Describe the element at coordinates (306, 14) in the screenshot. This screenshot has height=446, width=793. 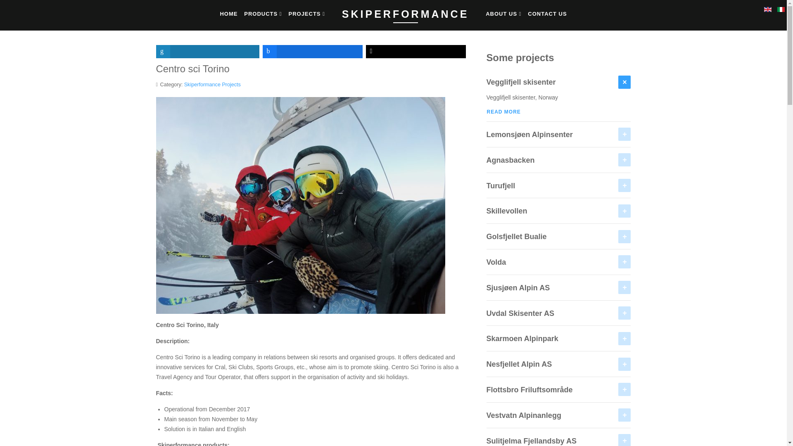
I see `PROJECTS` at that location.